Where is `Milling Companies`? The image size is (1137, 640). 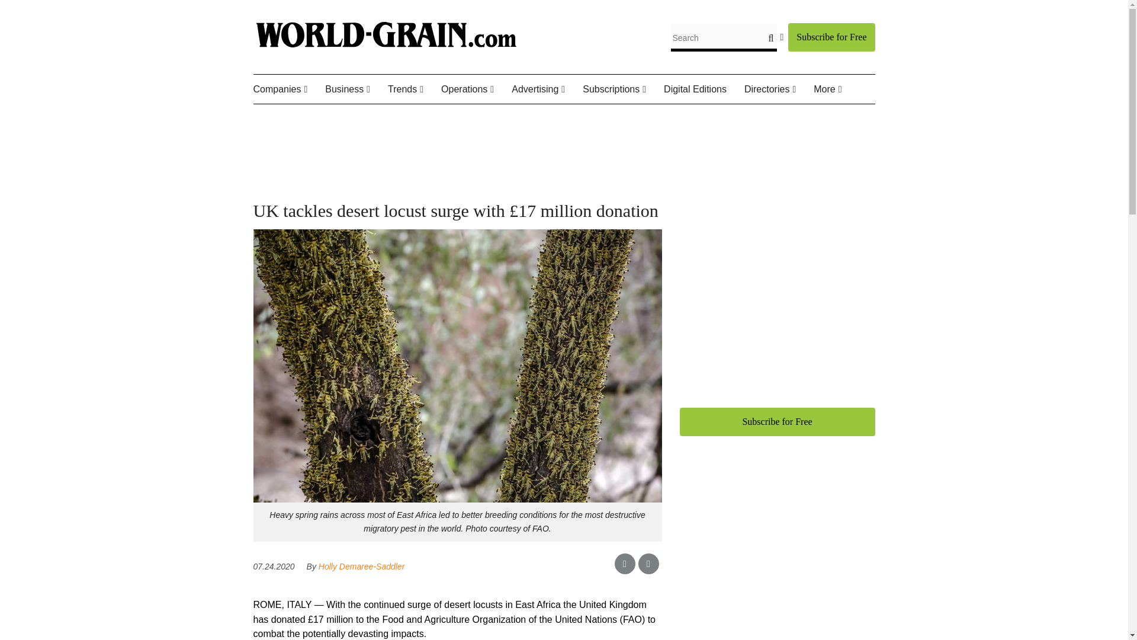 Milling Companies is located at coordinates (327, 117).